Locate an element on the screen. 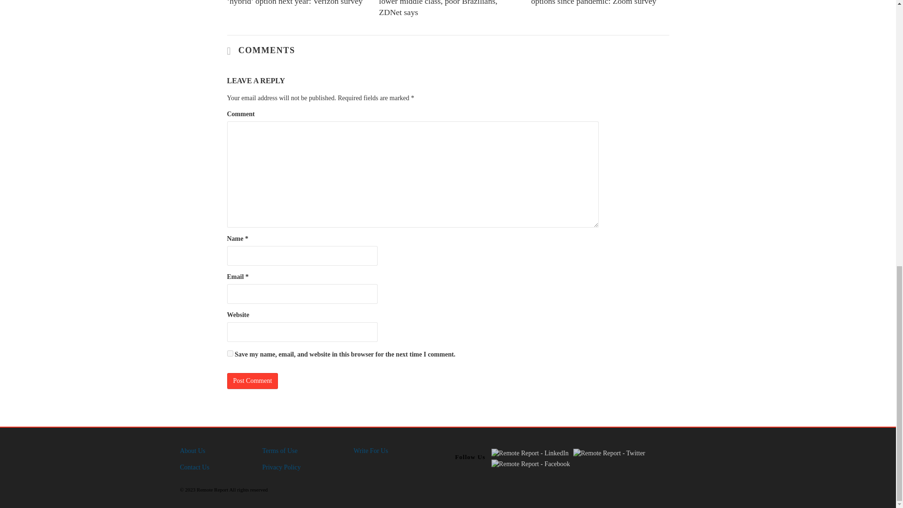 The width and height of the screenshot is (903, 508). Remote Report - Twitter is located at coordinates (610, 453).